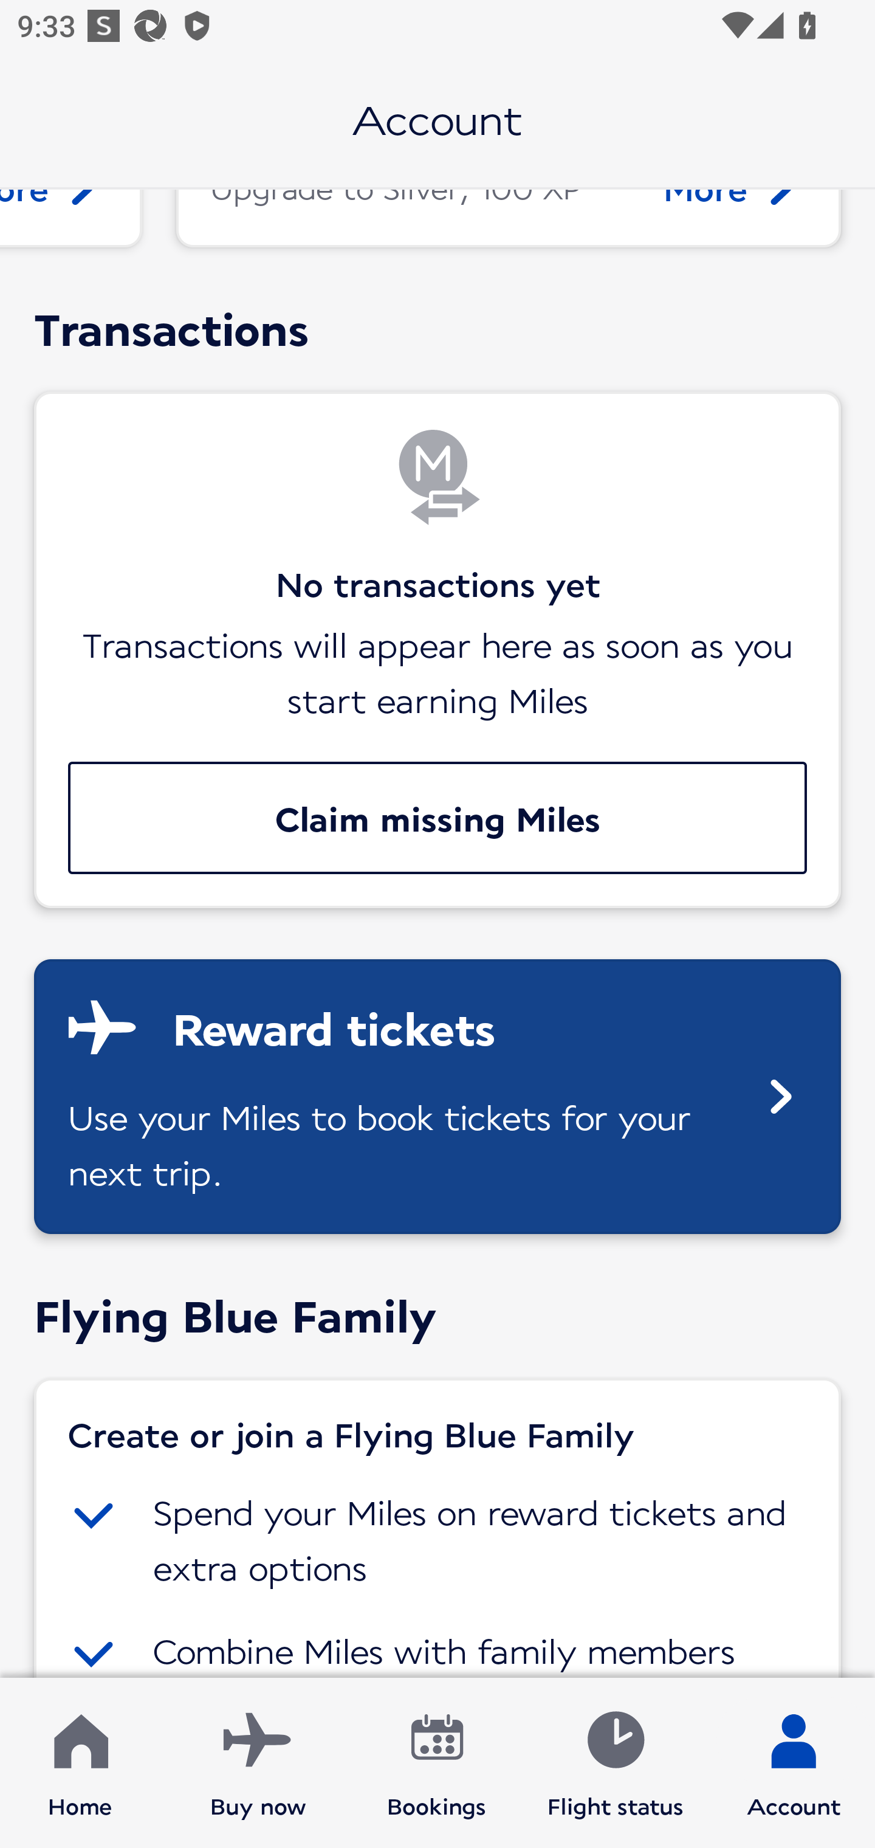  What do you see at coordinates (437, 1763) in the screenshot?
I see `Bookings` at bounding box center [437, 1763].